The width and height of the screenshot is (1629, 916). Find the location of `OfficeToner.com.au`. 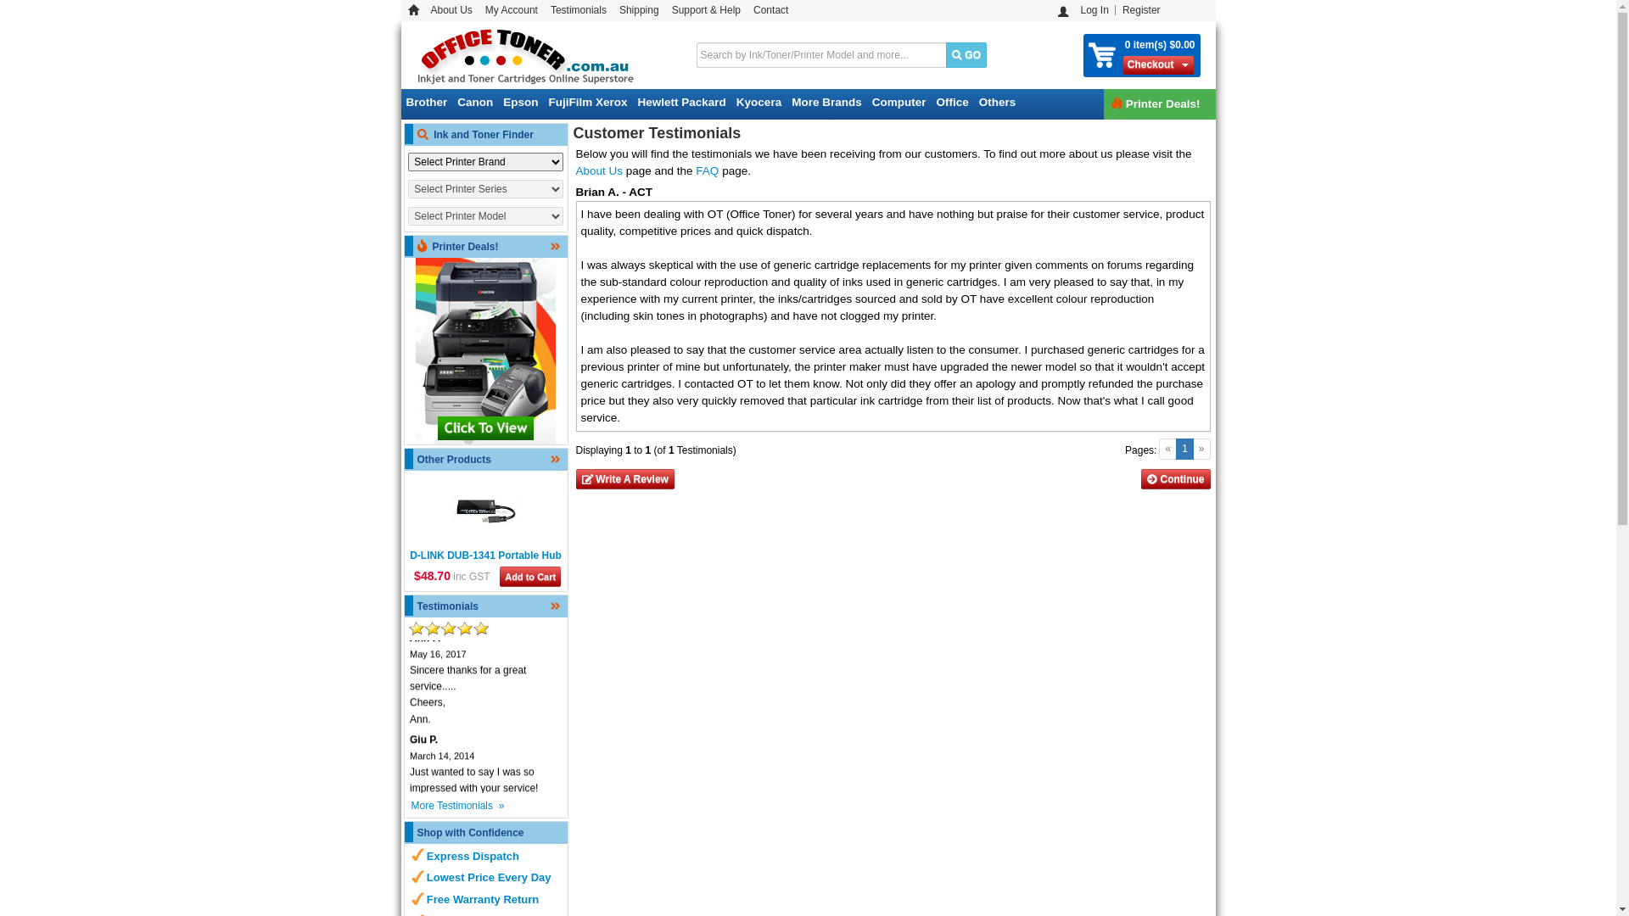

OfficeToner.com.au is located at coordinates (524, 55).